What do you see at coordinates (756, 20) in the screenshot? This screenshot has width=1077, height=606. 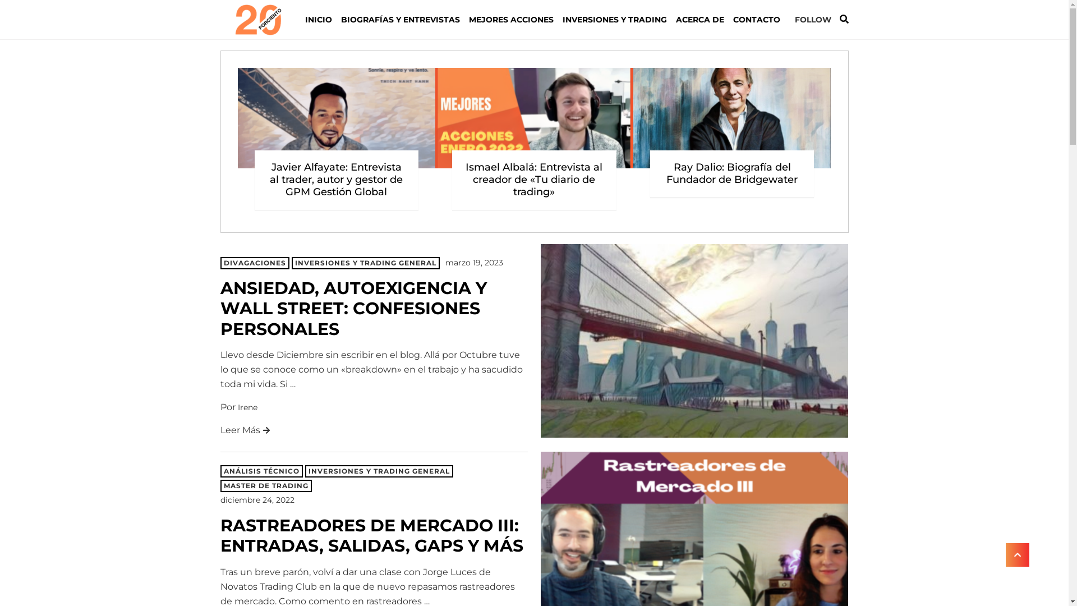 I see `CONTACTO` at bounding box center [756, 20].